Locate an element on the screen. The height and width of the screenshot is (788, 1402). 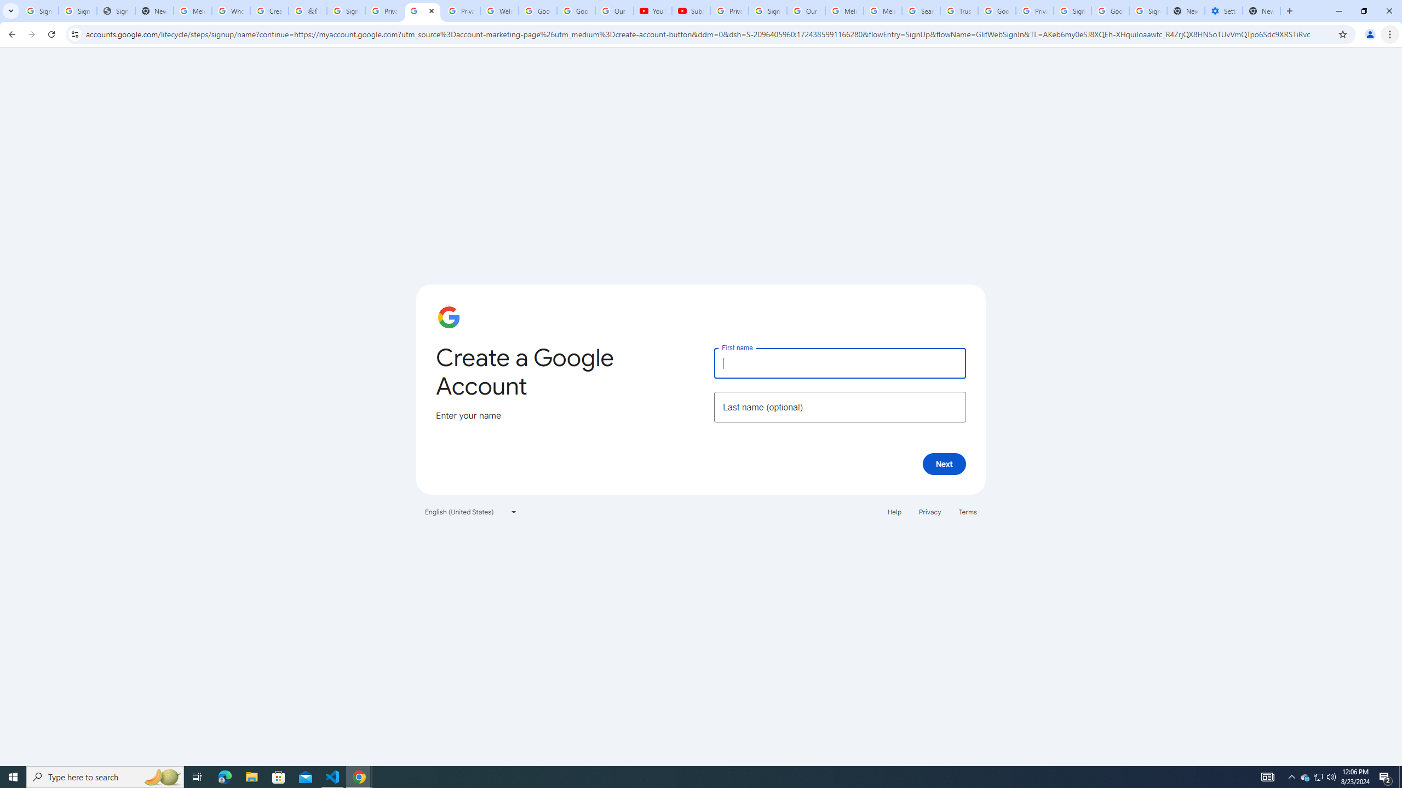
New Tab is located at coordinates (1262, 11).